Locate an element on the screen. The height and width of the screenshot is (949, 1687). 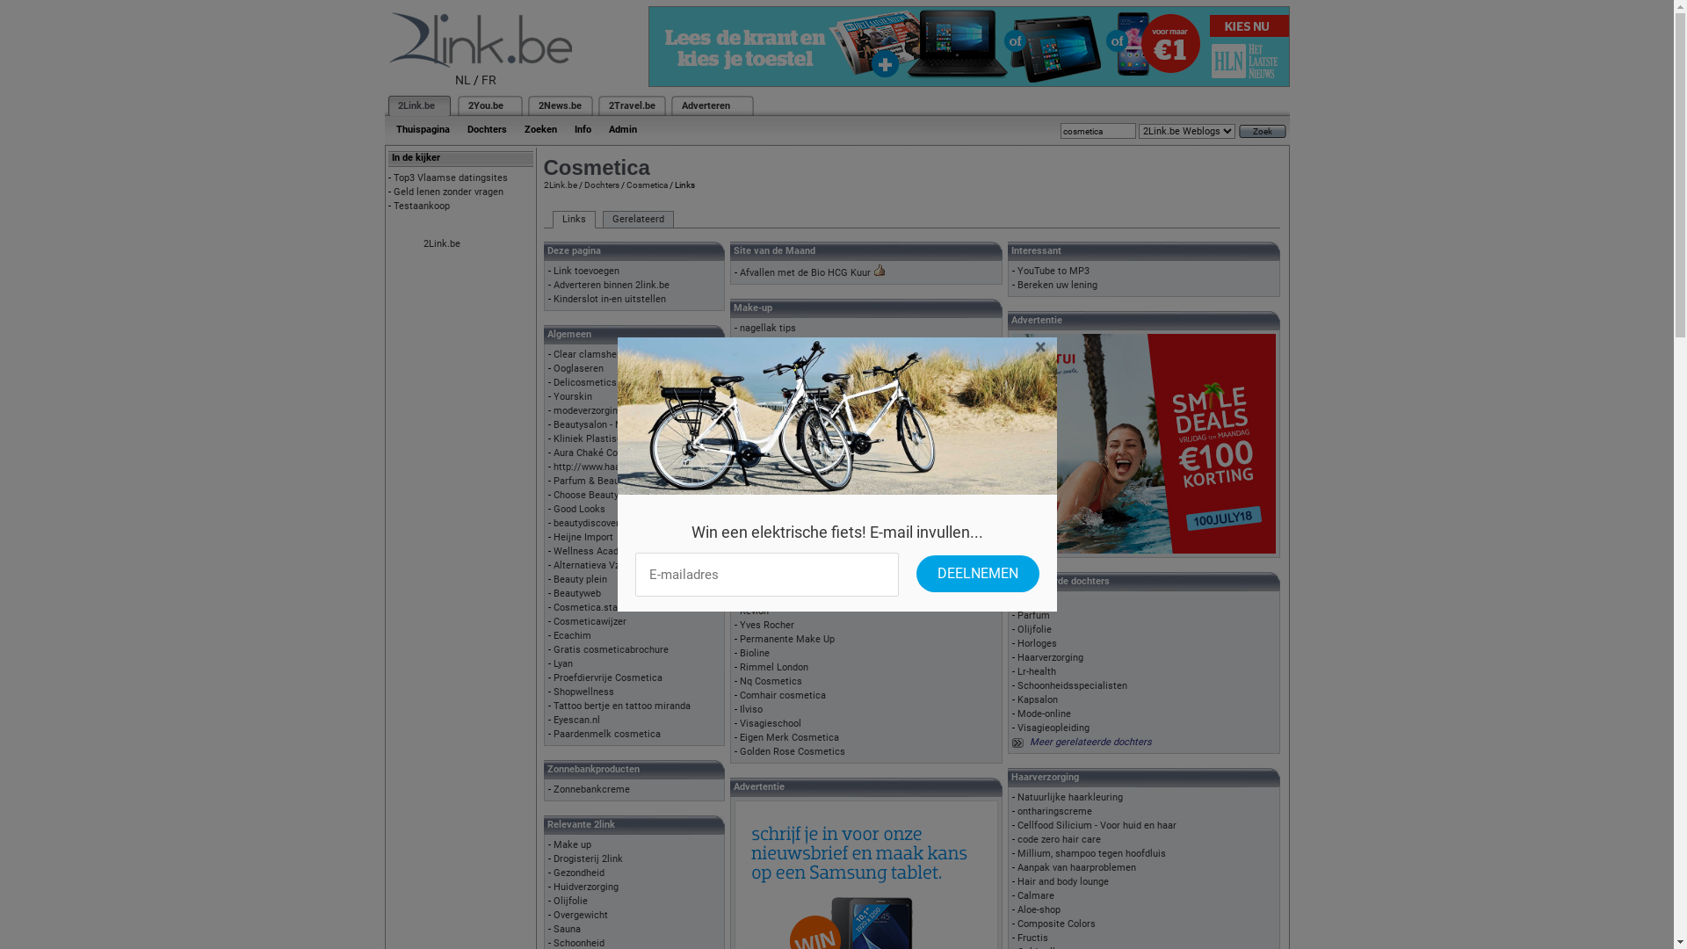
Eyescan.nl is located at coordinates (576, 721).